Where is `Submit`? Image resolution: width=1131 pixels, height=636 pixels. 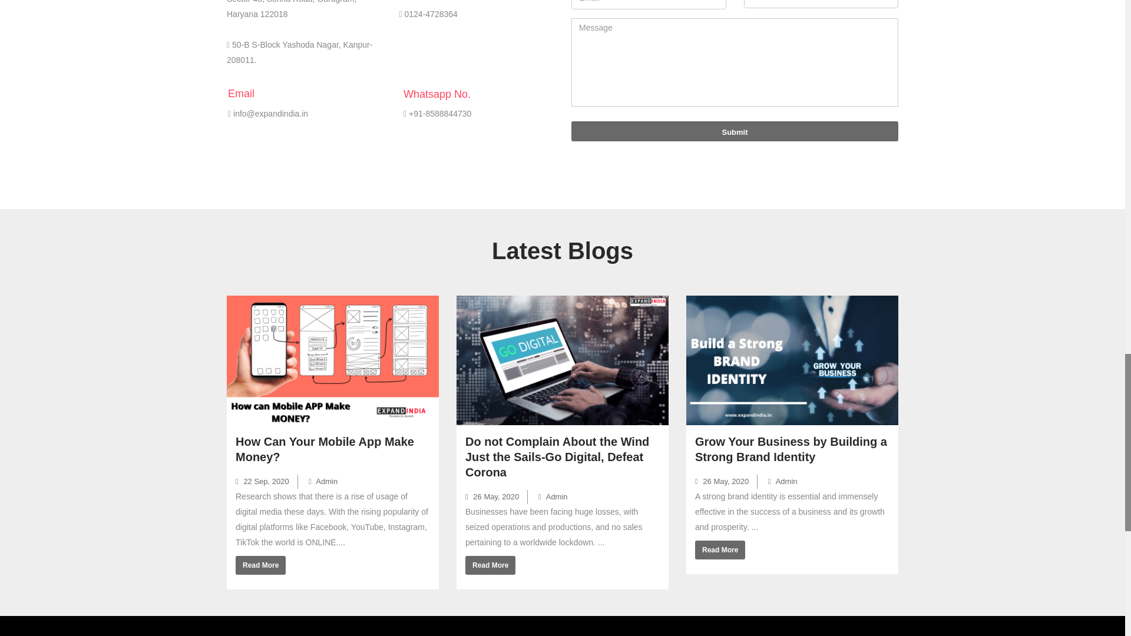
Submit is located at coordinates (734, 131).